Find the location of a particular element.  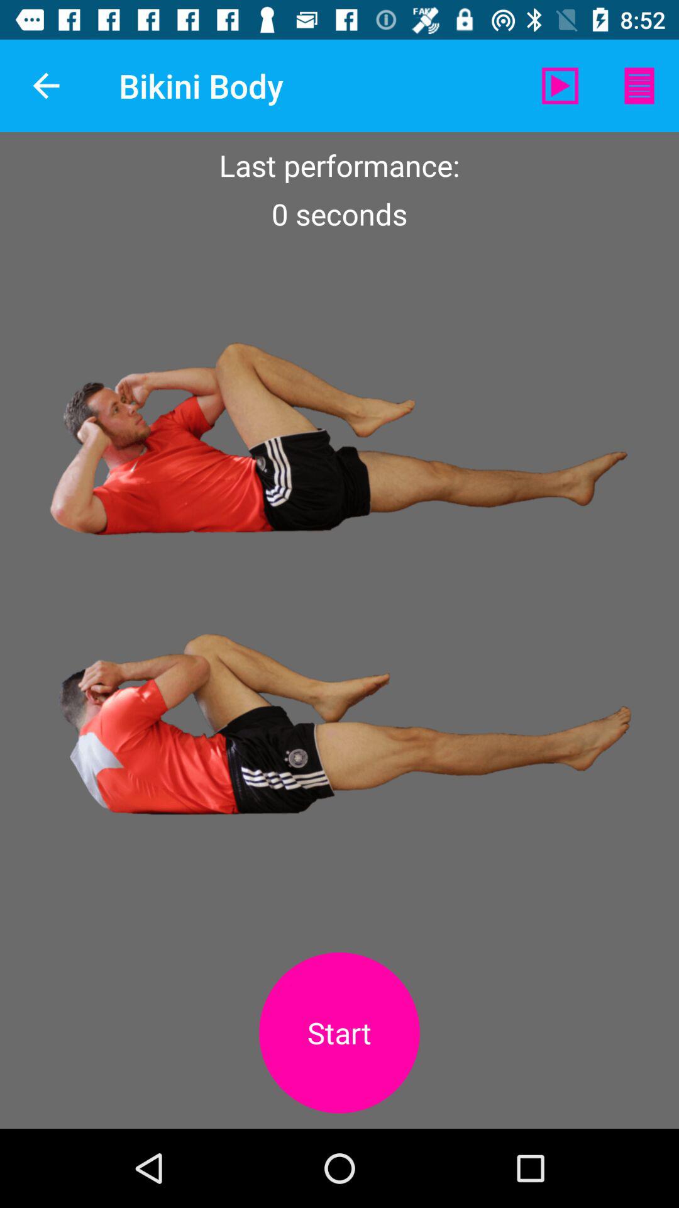

start the exercise is located at coordinates (339, 1033).